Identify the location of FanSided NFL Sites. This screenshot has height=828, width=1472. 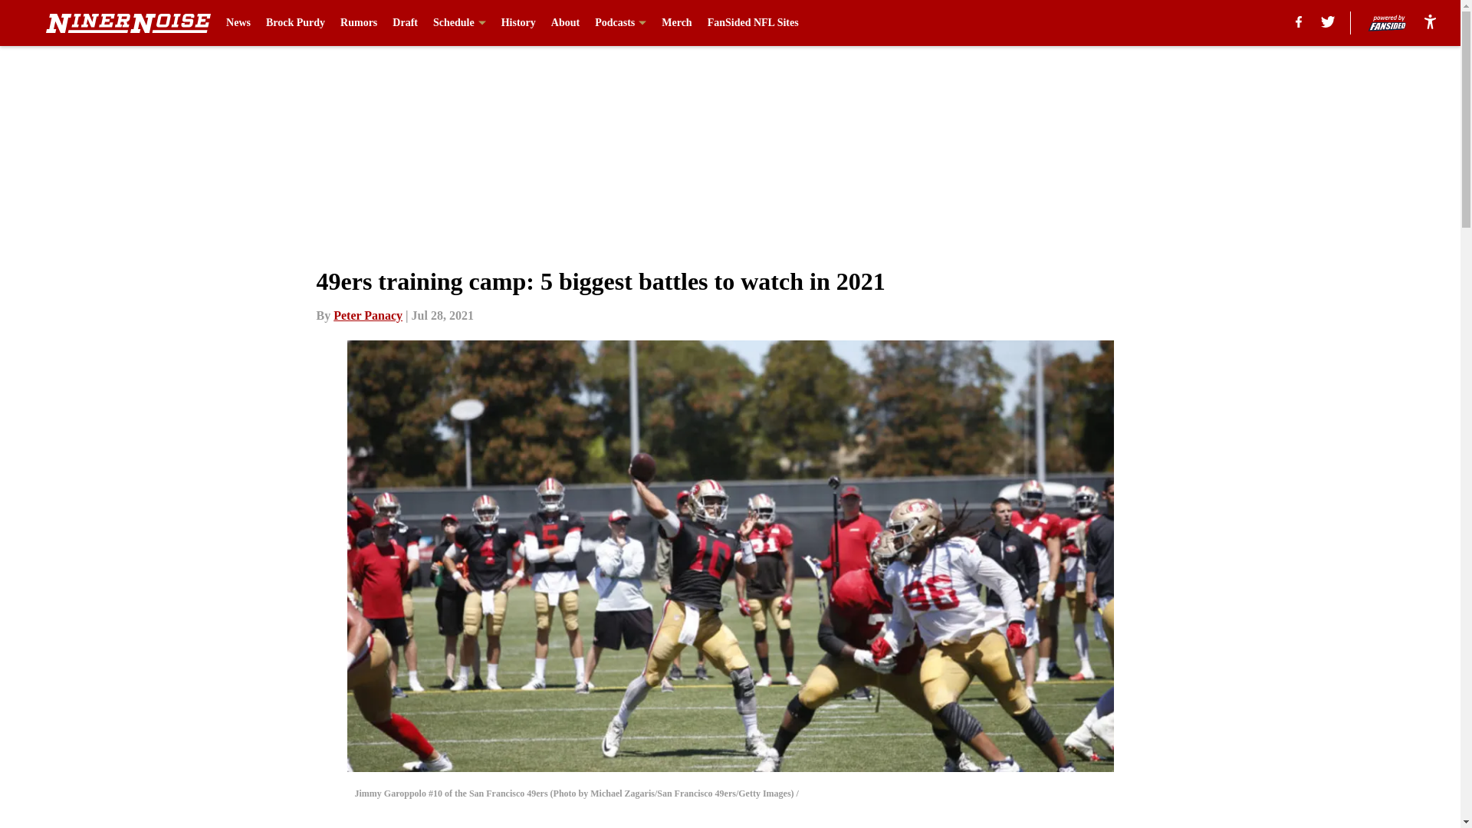
(753, 23).